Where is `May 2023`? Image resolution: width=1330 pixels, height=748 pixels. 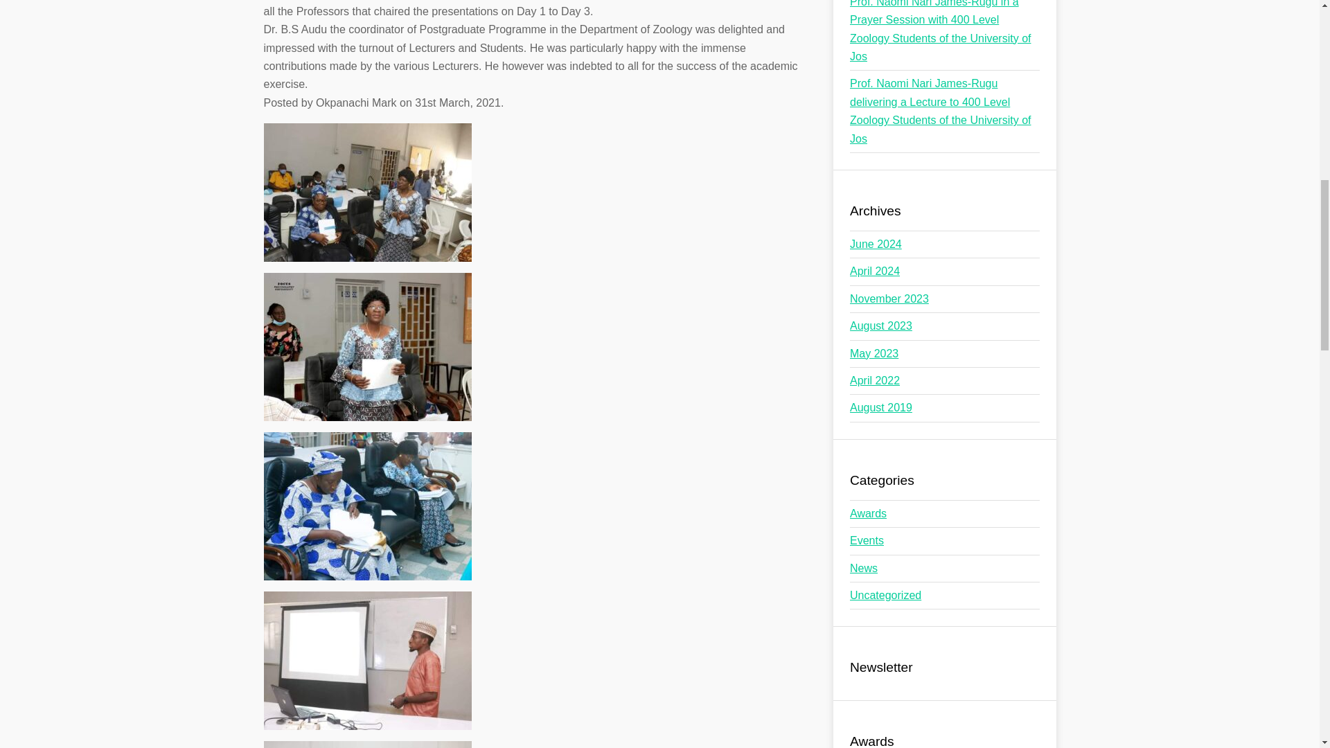
May 2023 is located at coordinates (874, 353).